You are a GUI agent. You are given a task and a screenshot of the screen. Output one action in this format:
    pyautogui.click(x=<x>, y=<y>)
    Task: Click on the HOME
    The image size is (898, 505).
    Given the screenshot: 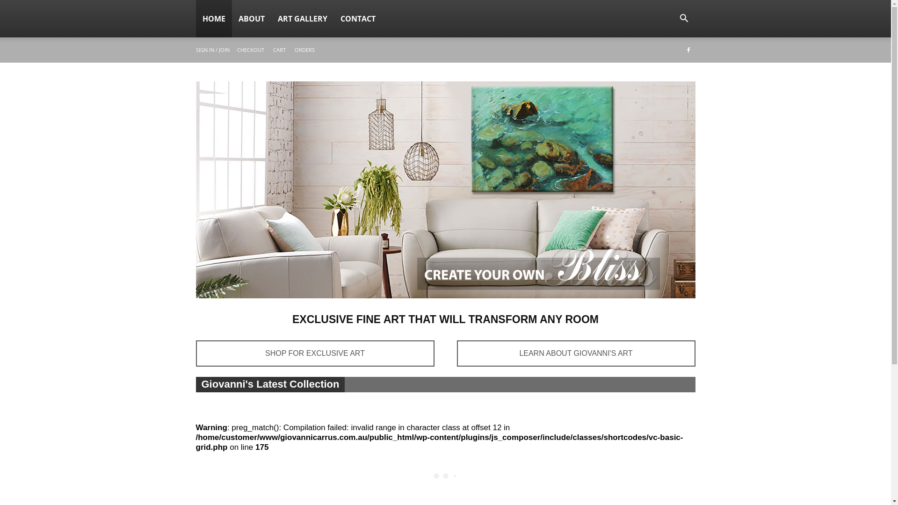 What is the action you would take?
    pyautogui.click(x=213, y=19)
    